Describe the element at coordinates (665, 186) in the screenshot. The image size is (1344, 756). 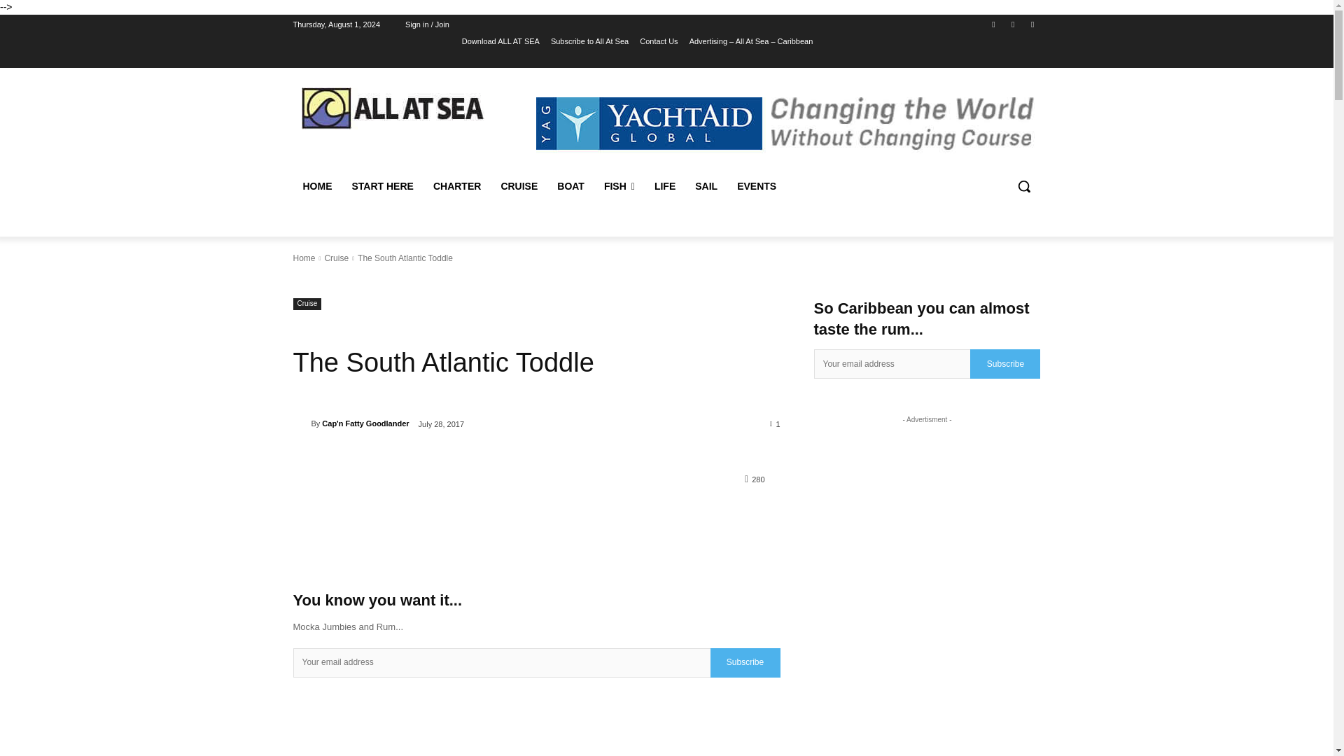
I see `LIFE` at that location.